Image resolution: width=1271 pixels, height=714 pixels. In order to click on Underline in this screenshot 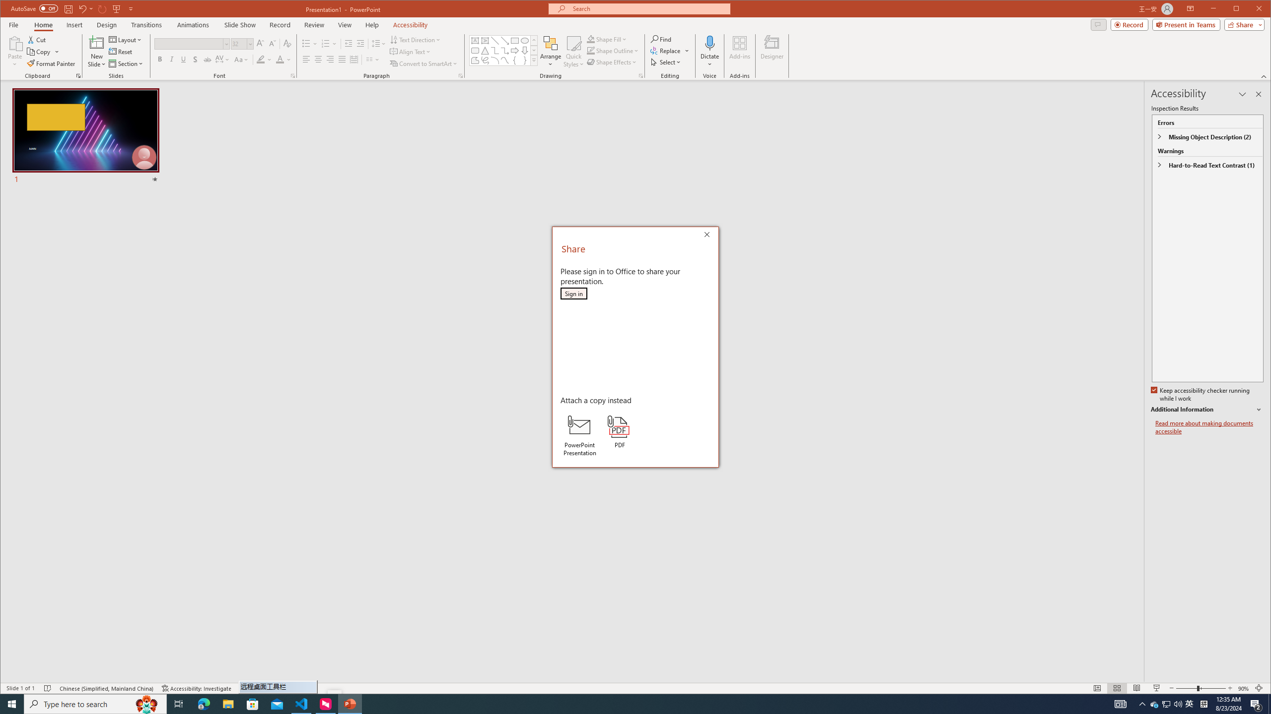, I will do `click(184, 59)`.